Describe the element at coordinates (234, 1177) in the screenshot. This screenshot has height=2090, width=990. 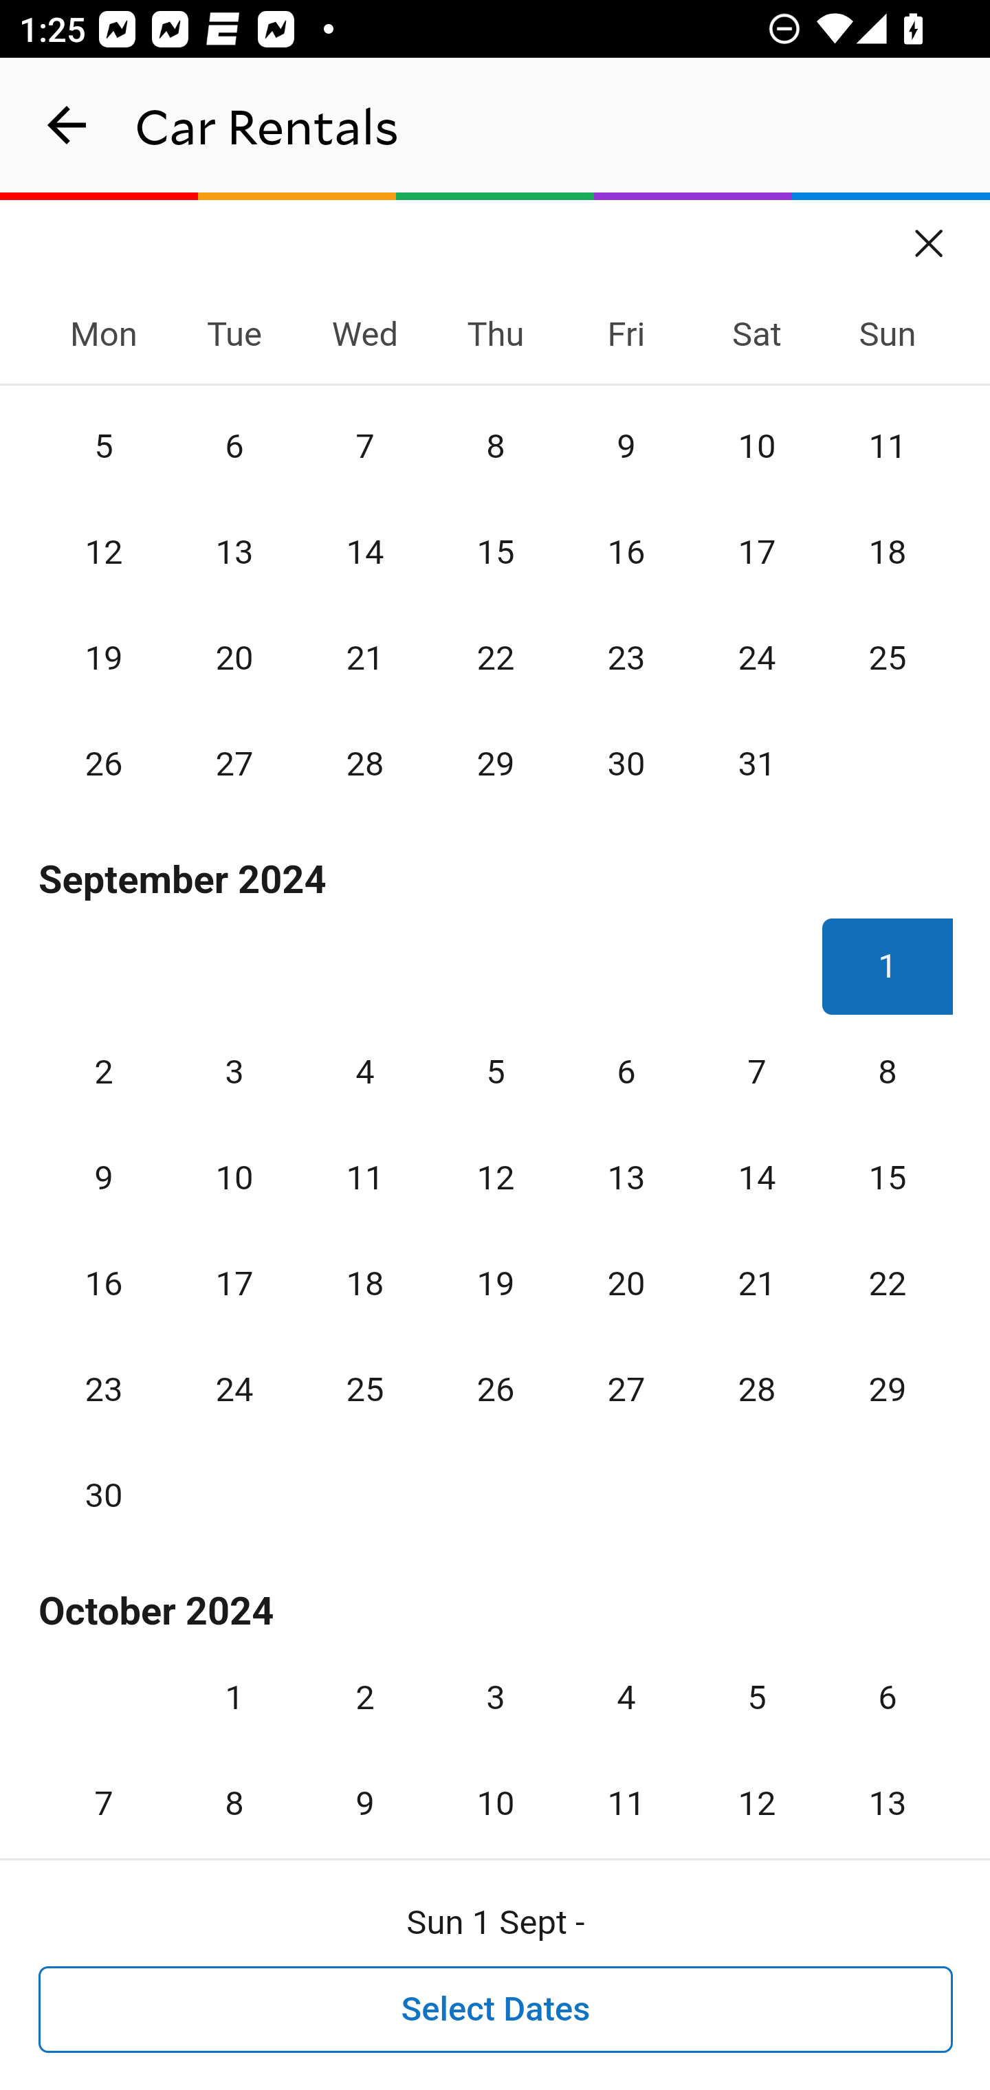
I see `10 September 2024` at that location.